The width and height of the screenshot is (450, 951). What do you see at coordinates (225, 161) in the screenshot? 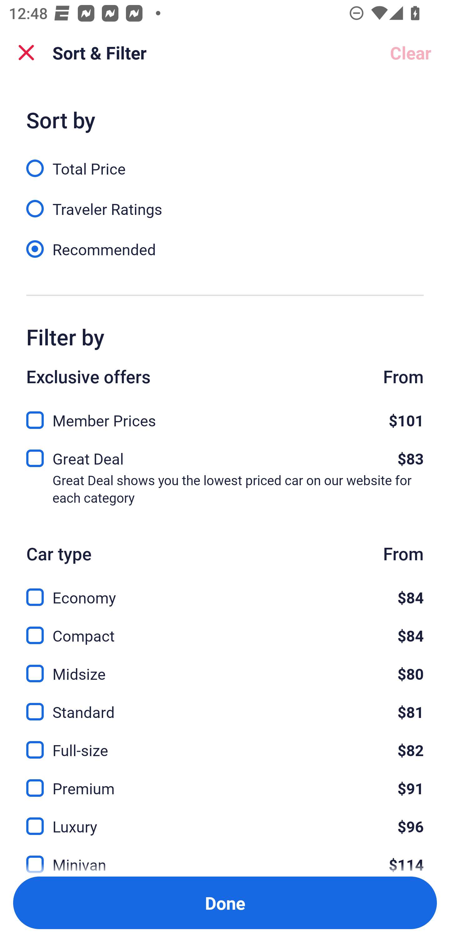
I see `Total Price` at bounding box center [225, 161].